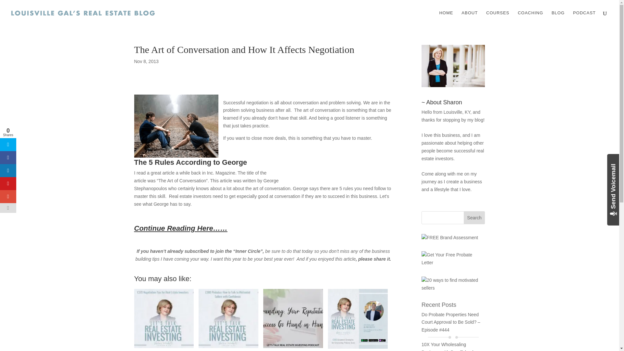  I want to click on How Branding, Your Reputation, and Success Go Hand in Hand, so click(293, 318).